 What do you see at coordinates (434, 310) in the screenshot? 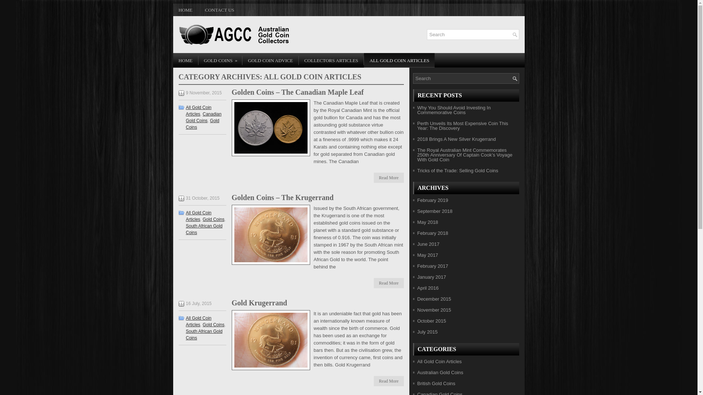
I see `November 2015` at bounding box center [434, 310].